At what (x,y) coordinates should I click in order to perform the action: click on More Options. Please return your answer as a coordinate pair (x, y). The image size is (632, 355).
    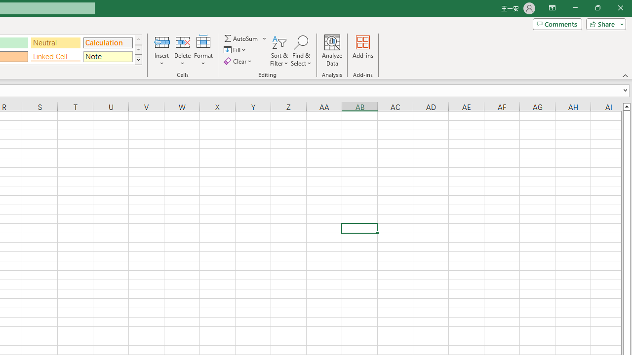
    Looking at the image, I should click on (265, 38).